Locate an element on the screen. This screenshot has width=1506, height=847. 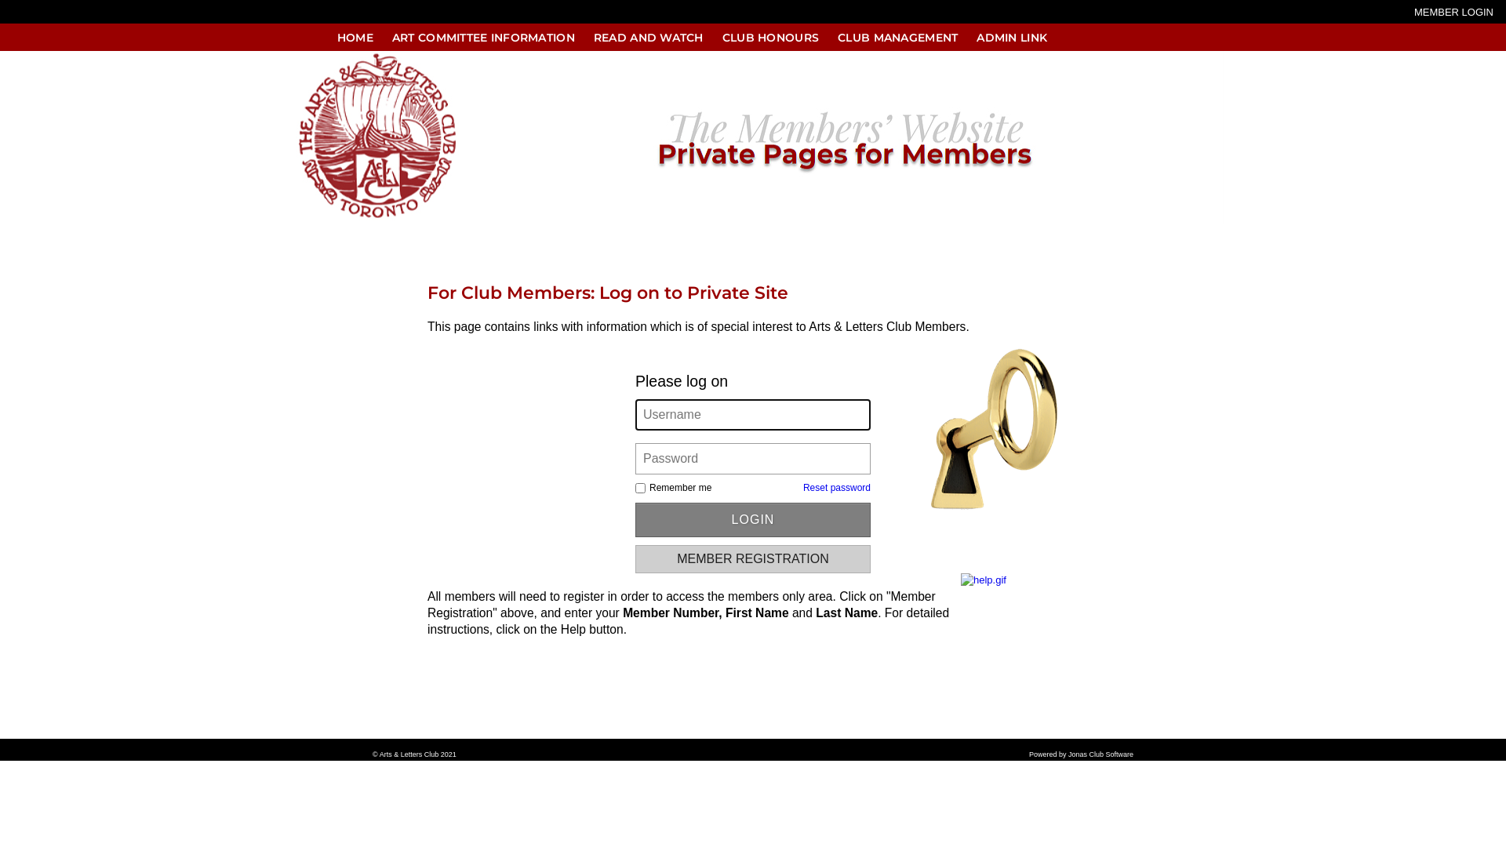
ART COMMITTEE INFORMATION is located at coordinates (483, 38).